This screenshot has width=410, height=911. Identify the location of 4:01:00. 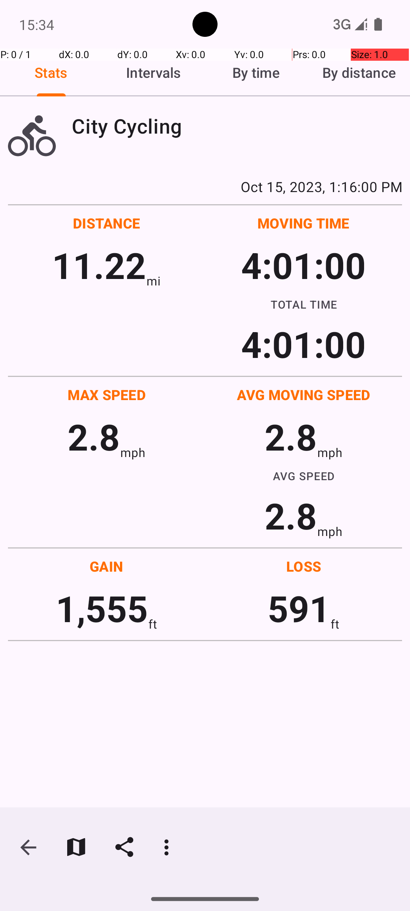
(303, 265).